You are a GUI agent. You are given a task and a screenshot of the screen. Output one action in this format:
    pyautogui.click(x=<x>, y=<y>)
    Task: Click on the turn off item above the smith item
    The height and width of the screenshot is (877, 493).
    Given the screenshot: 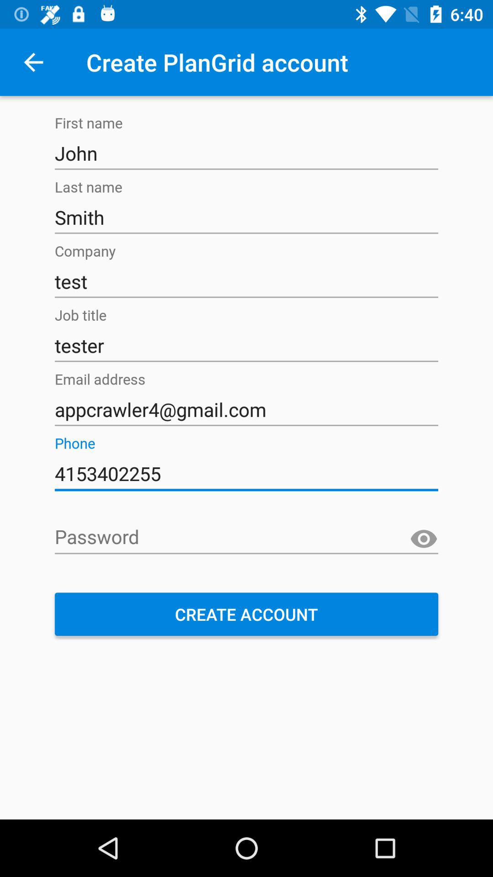 What is the action you would take?
    pyautogui.click(x=246, y=153)
    